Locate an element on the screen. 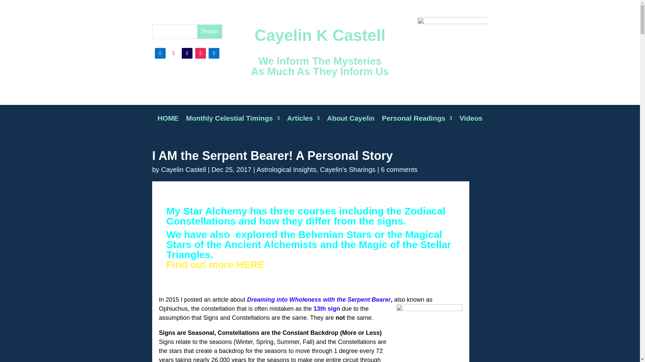 The height and width of the screenshot is (362, 645). Cayelin's Sharings is located at coordinates (347, 169).